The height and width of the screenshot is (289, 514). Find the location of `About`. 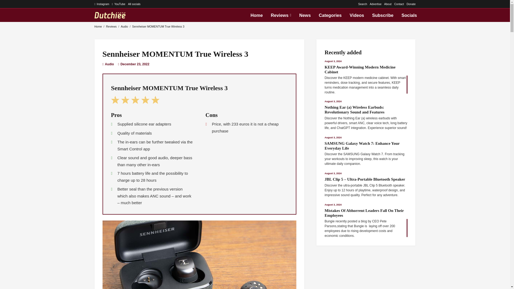

About is located at coordinates (388, 4).